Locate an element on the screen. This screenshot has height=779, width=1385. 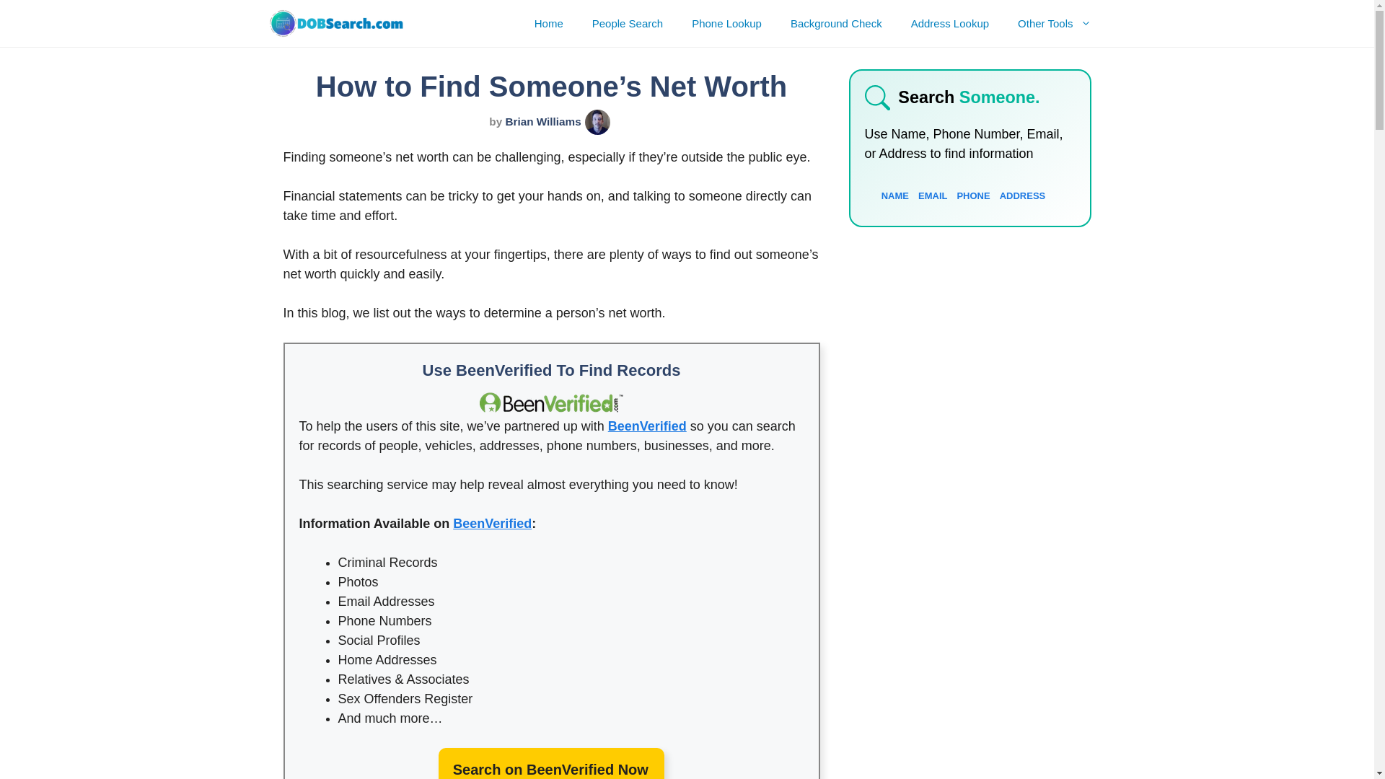
Address Lookup is located at coordinates (949, 23).